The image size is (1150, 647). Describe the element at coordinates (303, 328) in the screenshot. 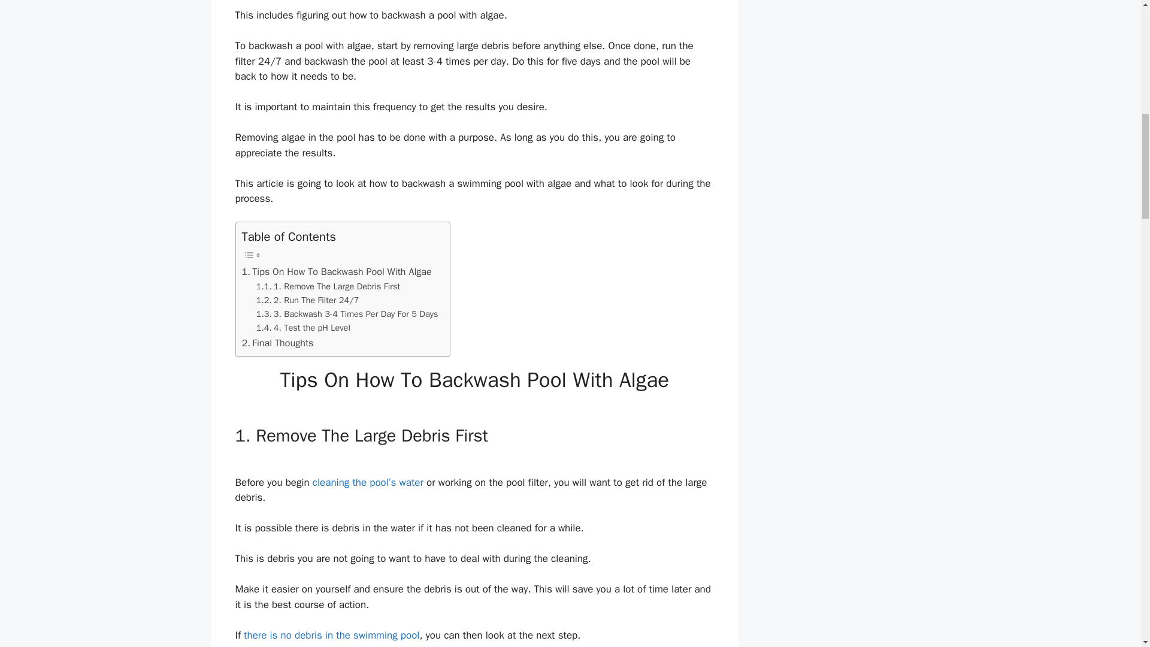

I see `4. Test the pH Level` at that location.